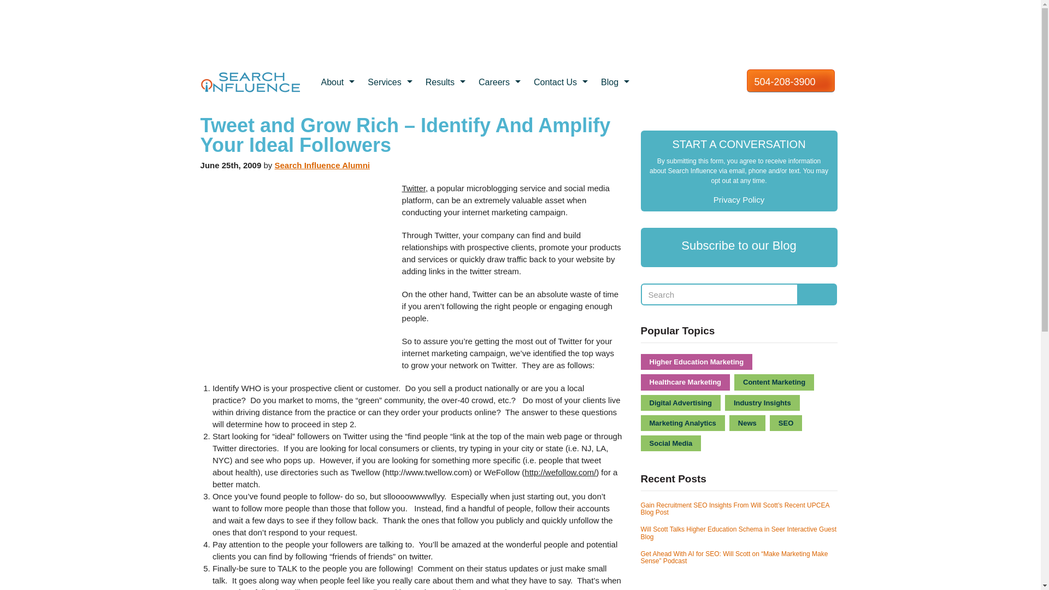 This screenshot has height=590, width=1049. What do you see at coordinates (391, 82) in the screenshot?
I see `Services` at bounding box center [391, 82].